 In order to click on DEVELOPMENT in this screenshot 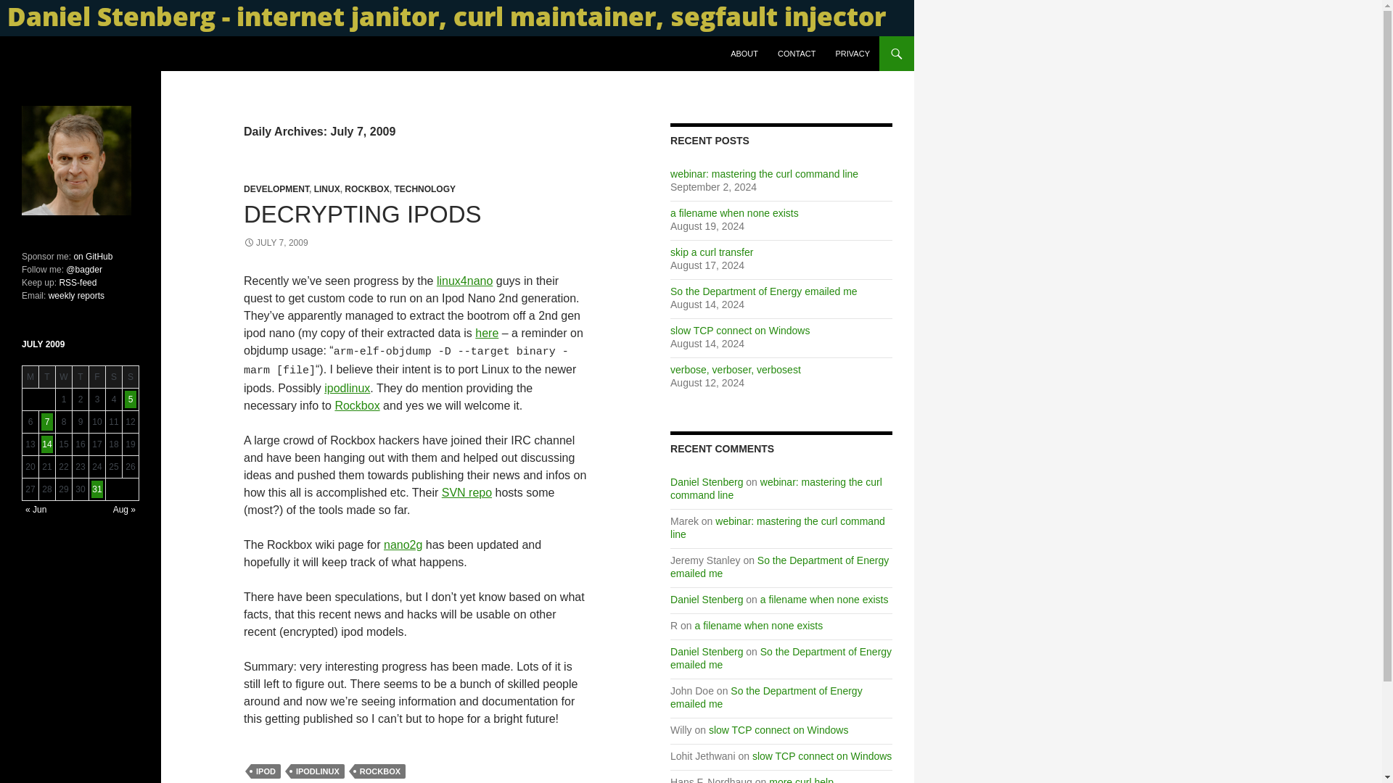, I will do `click(276, 188)`.